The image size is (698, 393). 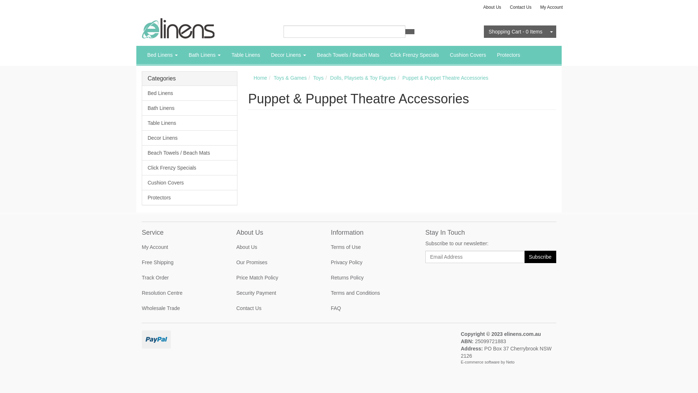 I want to click on My Account, so click(x=181, y=247).